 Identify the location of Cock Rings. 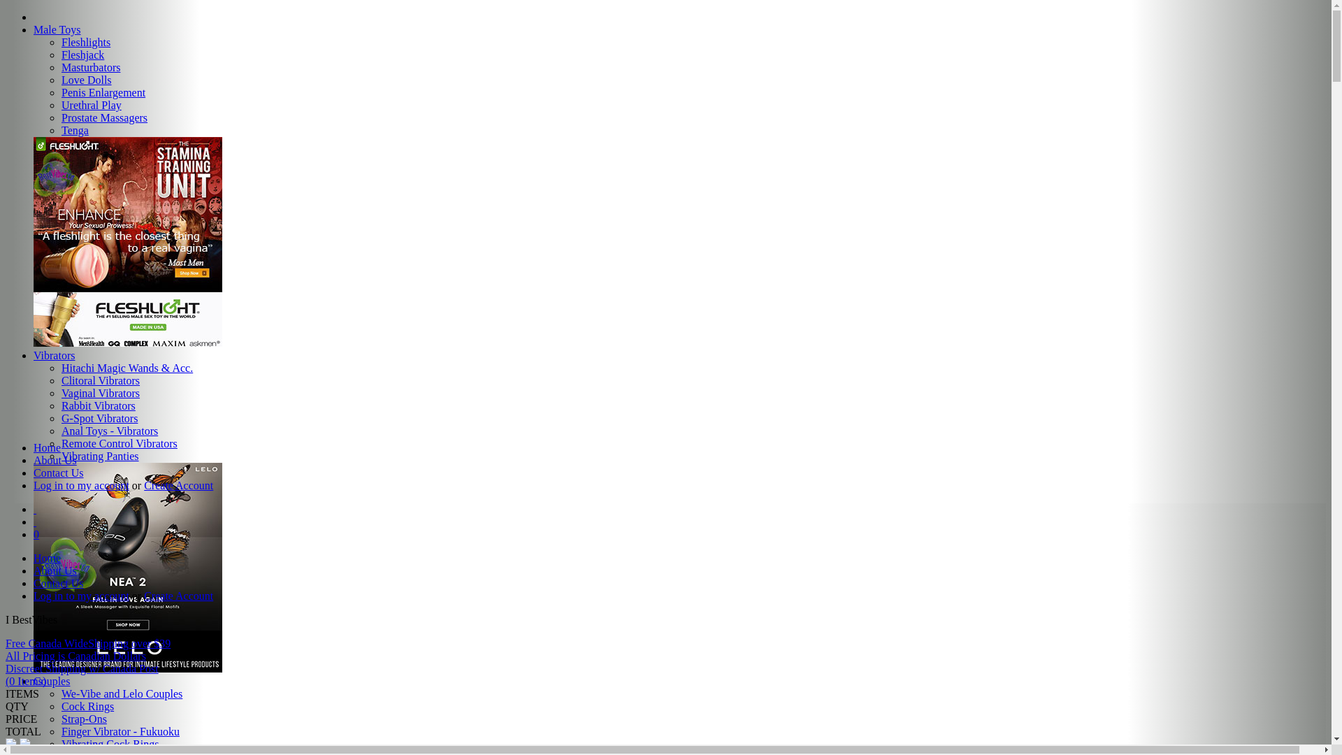
(88, 706).